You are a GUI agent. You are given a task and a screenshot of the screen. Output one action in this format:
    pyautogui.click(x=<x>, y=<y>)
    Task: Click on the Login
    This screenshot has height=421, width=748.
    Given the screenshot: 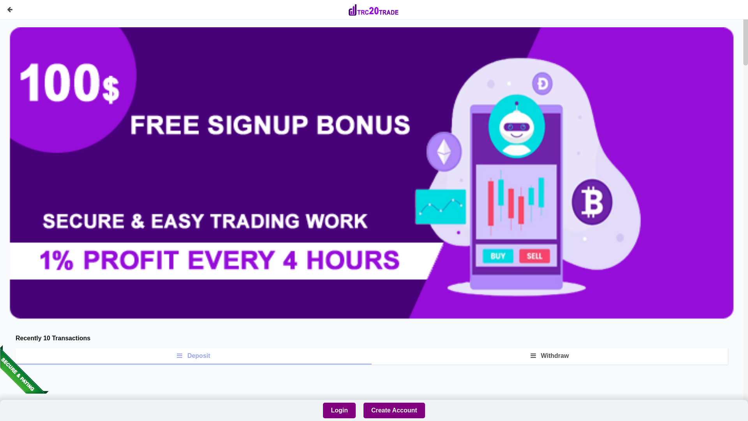 What is the action you would take?
    pyautogui.click(x=339, y=410)
    